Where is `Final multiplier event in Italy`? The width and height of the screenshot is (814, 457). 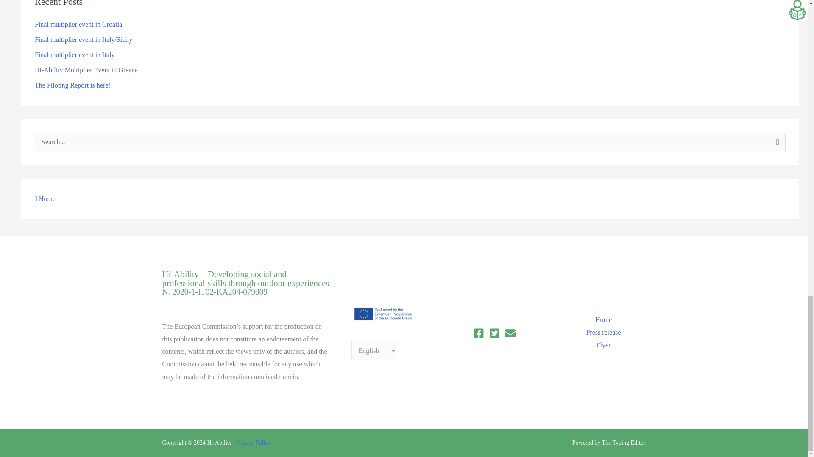 Final multiplier event in Italy is located at coordinates (75, 55).